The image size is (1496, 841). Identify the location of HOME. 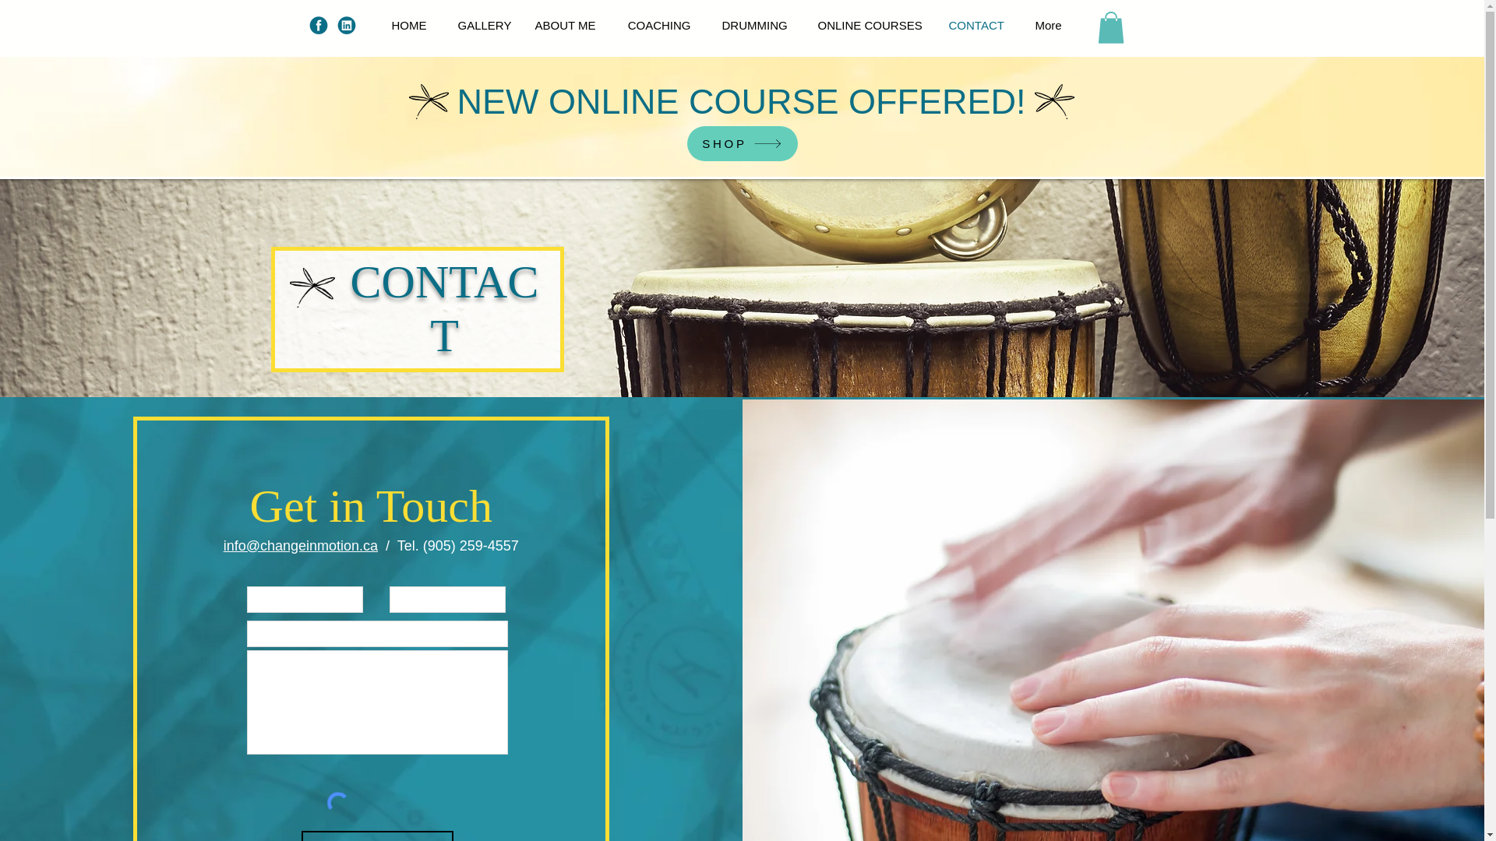
(408, 25).